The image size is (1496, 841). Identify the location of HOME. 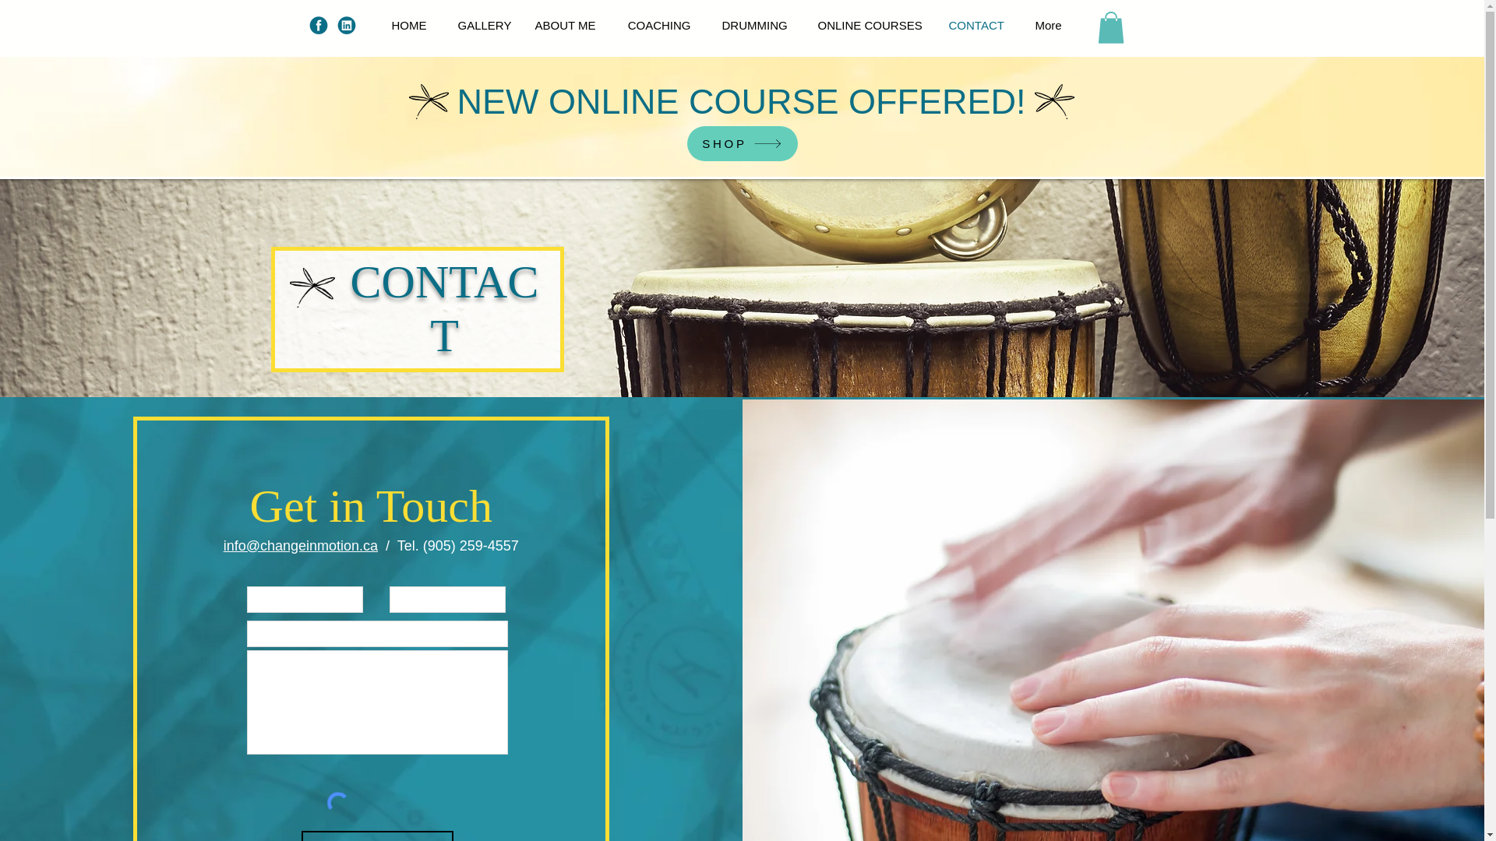
(408, 25).